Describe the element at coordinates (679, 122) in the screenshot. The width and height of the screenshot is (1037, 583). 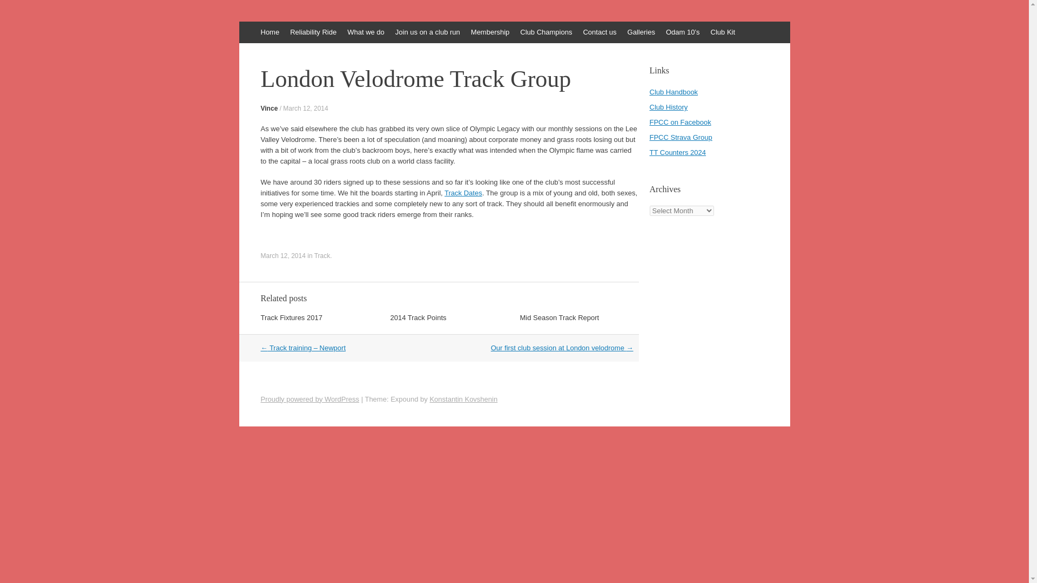
I see `Club facebook site` at that location.